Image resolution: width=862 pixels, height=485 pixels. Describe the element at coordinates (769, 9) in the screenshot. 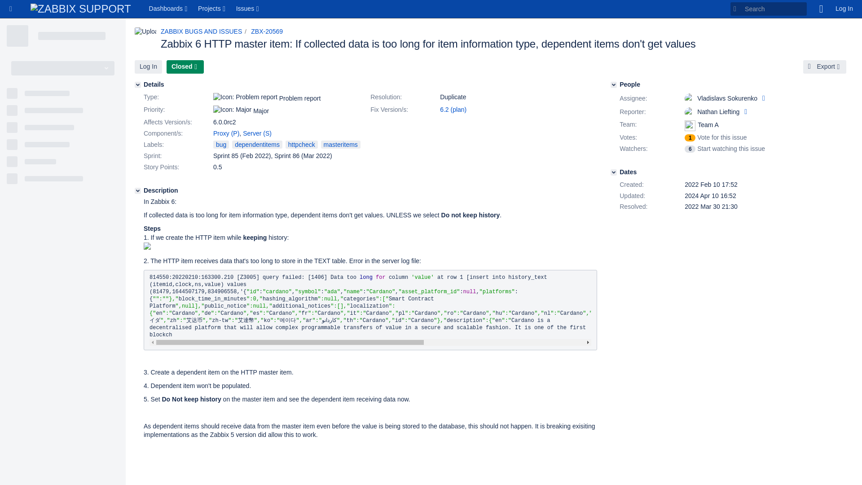

I see `Search` at that location.